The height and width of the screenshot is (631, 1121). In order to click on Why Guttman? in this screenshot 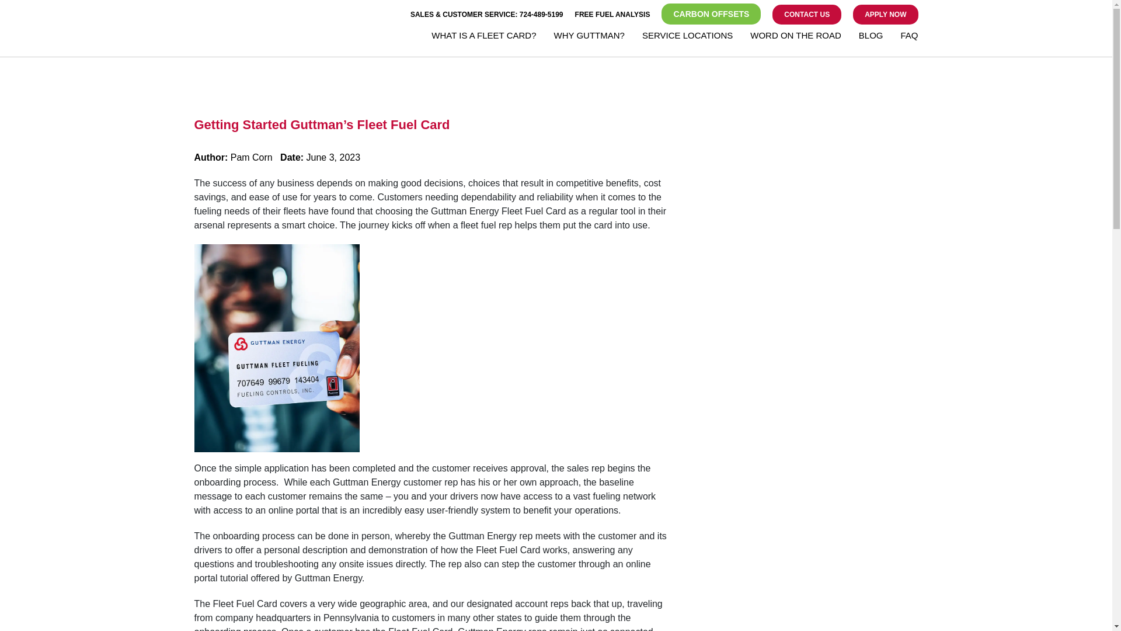, I will do `click(589, 37)`.